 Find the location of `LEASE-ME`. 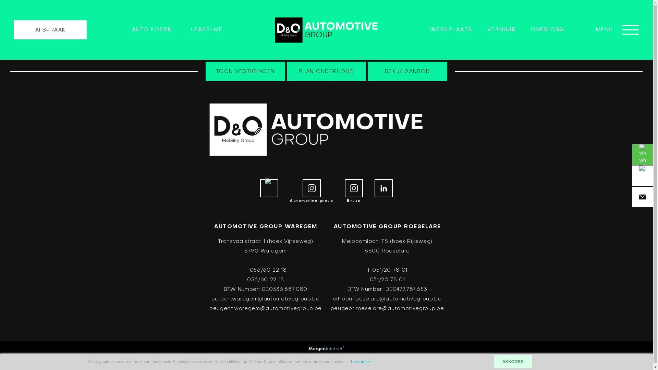

LEASE-ME is located at coordinates (207, 30).